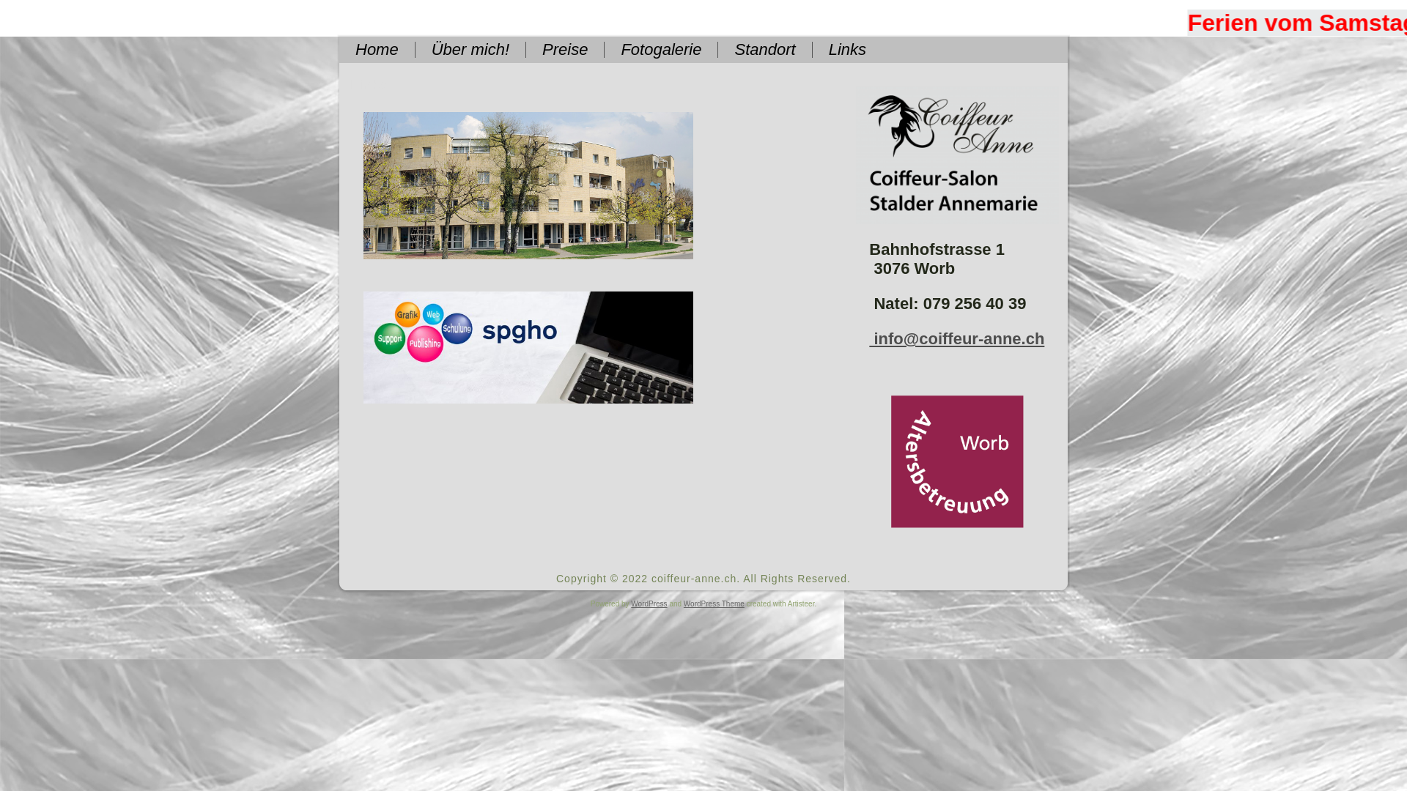 The image size is (1407, 791). I want to click on Links, so click(369, 85).